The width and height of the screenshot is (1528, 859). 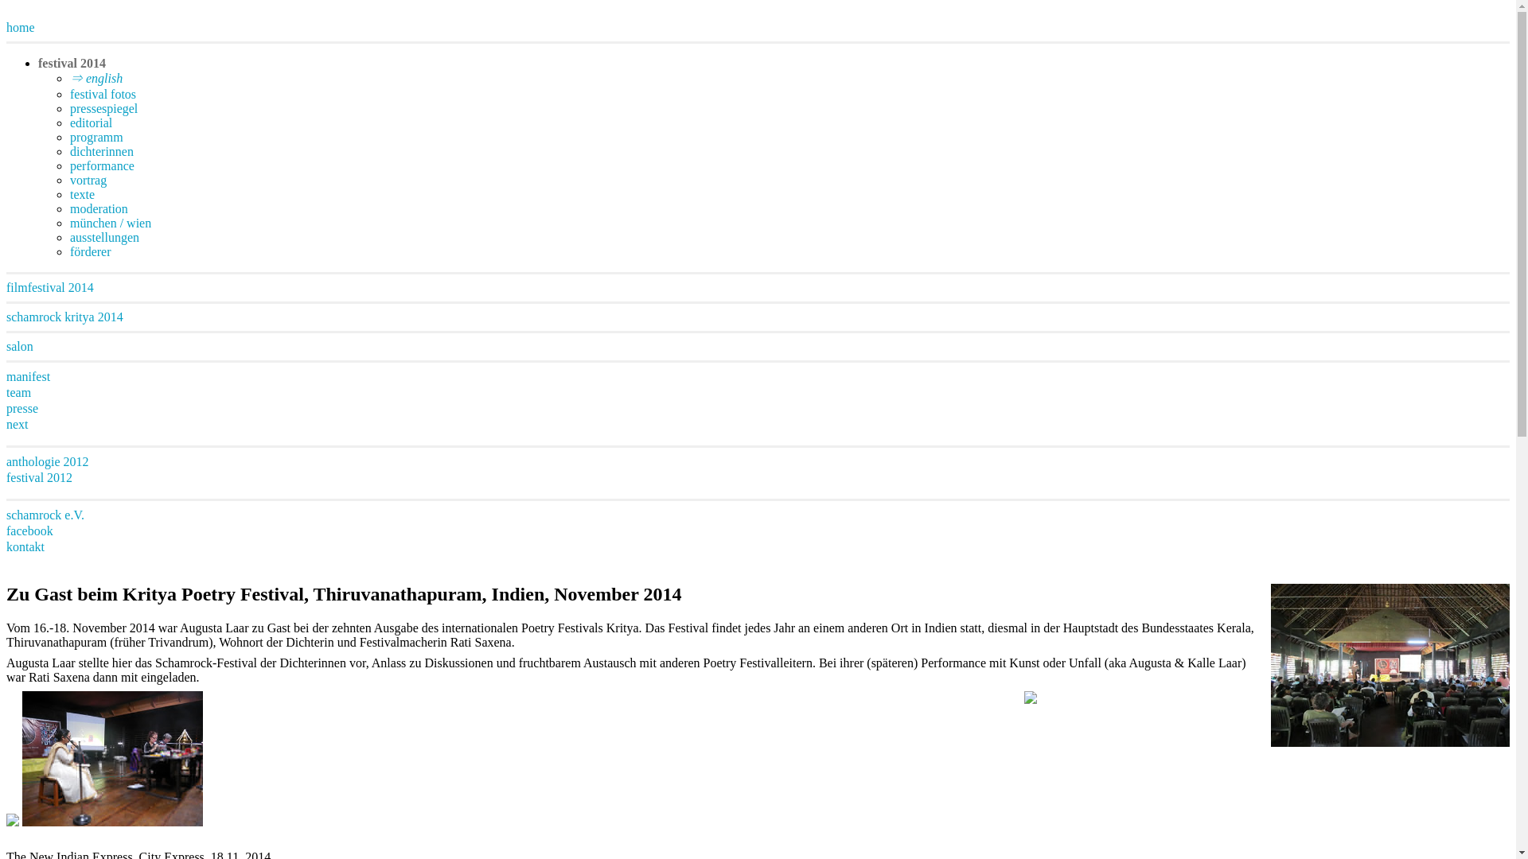 I want to click on anthologie 2012, so click(x=47, y=461).